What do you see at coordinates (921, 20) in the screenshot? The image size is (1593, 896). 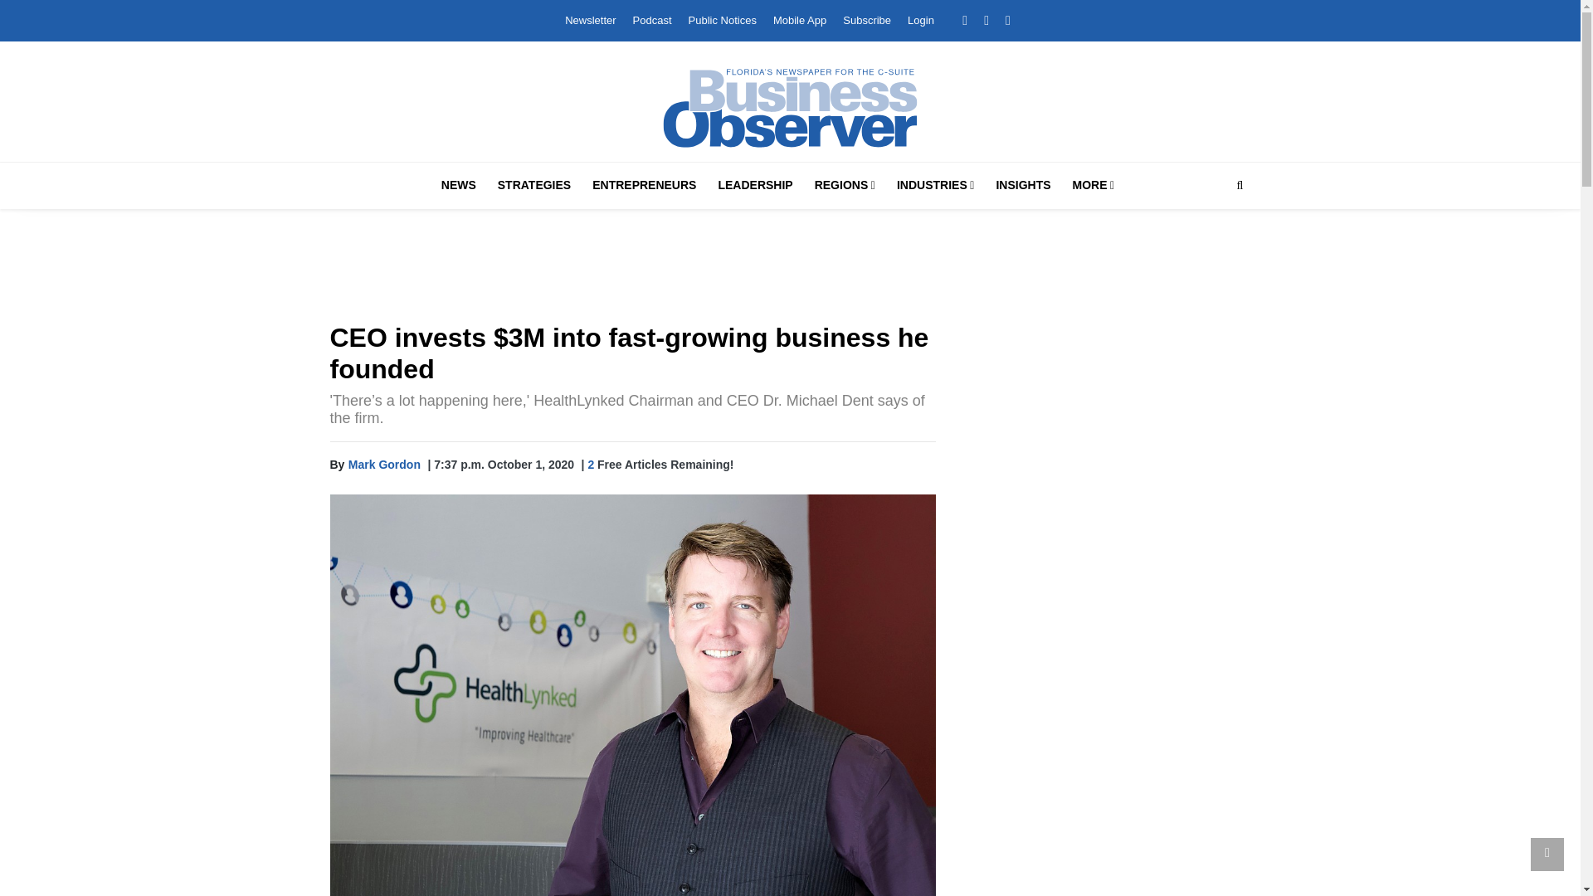 I see `Login` at bounding box center [921, 20].